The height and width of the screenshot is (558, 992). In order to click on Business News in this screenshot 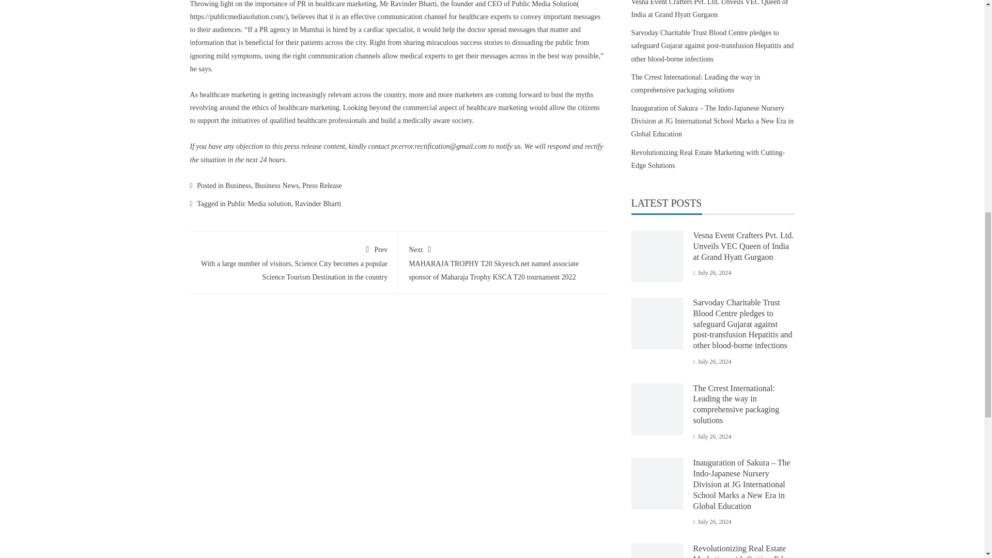, I will do `click(276, 186)`.